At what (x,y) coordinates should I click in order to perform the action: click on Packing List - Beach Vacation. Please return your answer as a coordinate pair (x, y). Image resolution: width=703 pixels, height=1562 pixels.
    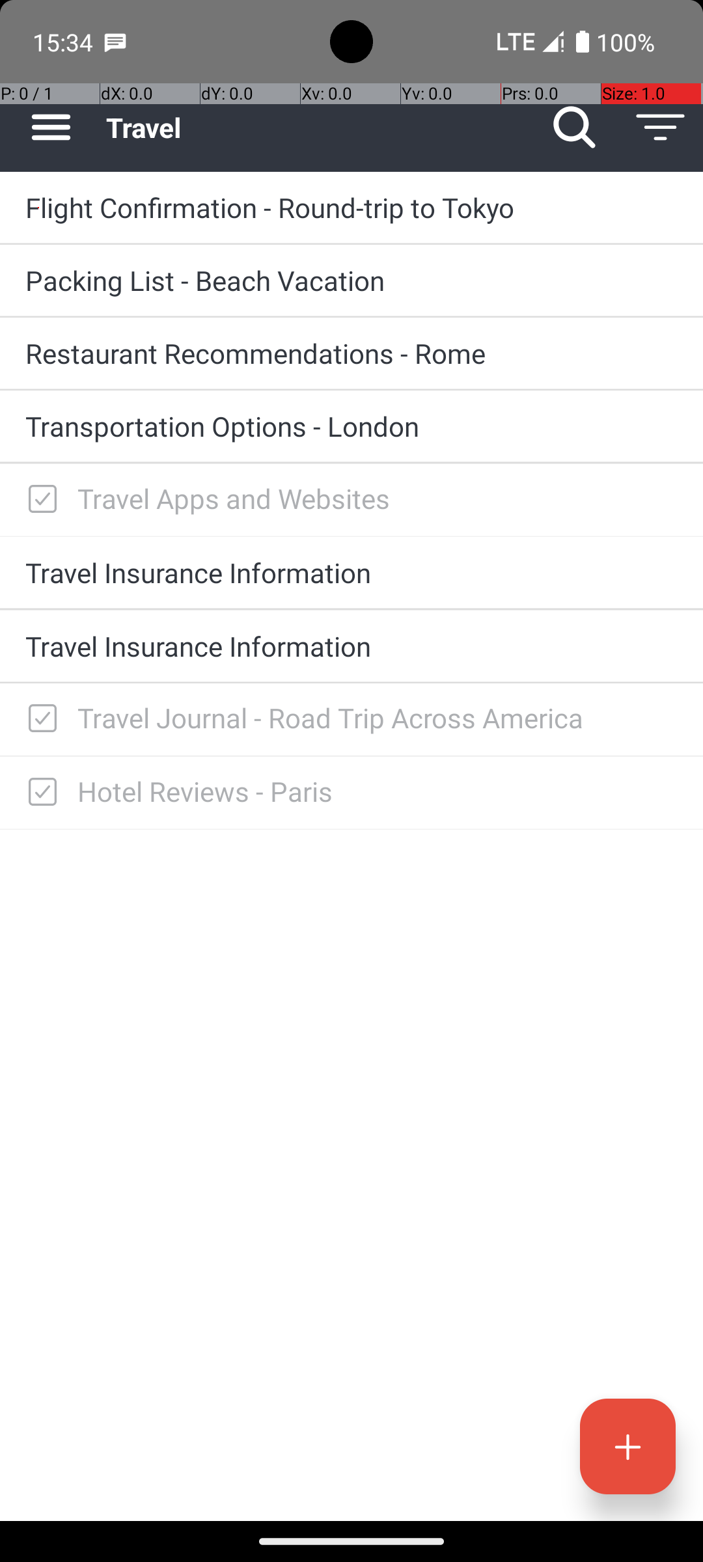
    Looking at the image, I should click on (351, 280).